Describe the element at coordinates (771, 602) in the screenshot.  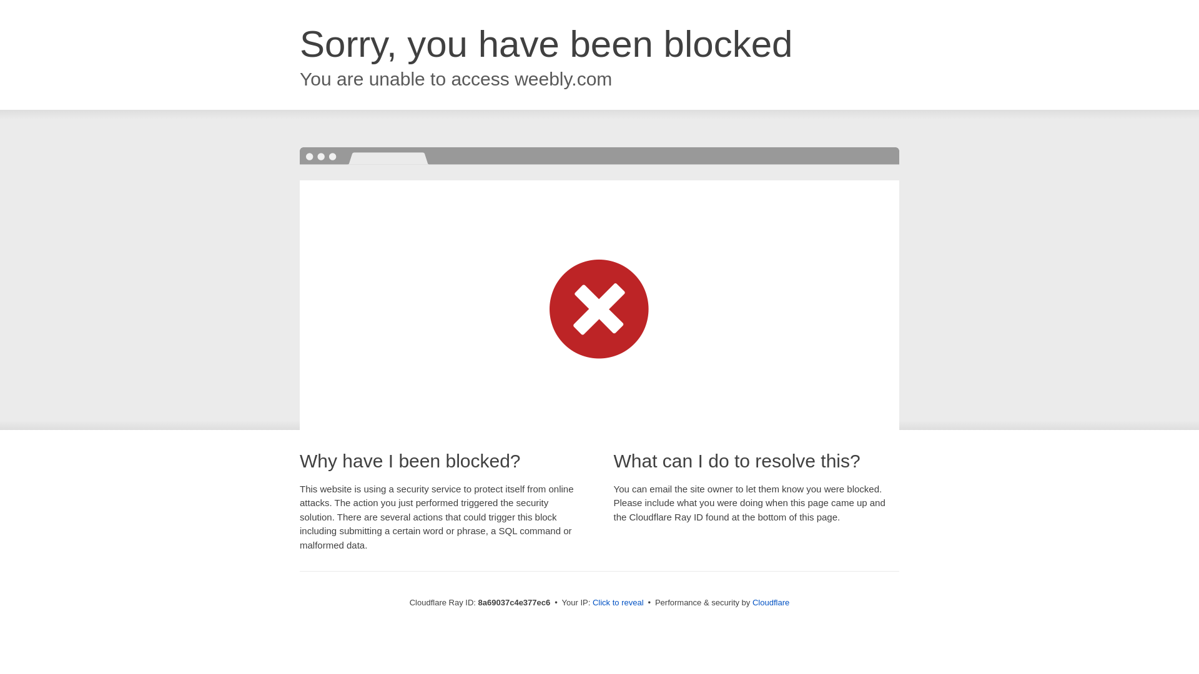
I see `Cloudflare` at that location.